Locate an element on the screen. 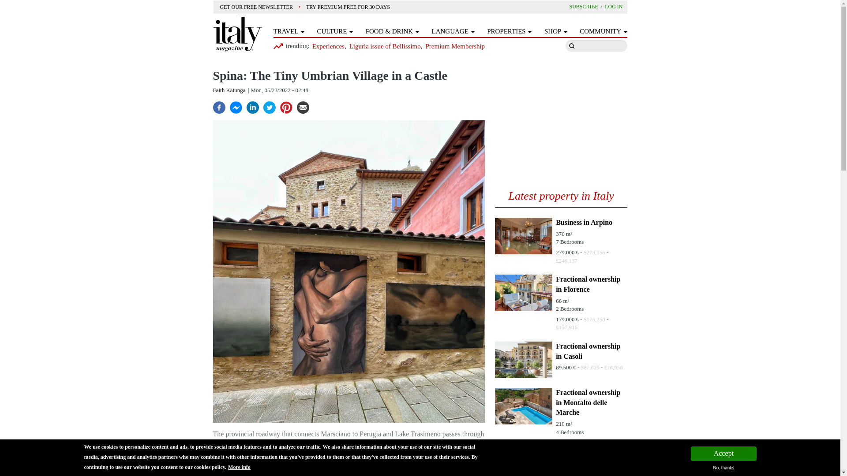 Image resolution: width=847 pixels, height=476 pixels. COMMUNITY is located at coordinates (603, 31).